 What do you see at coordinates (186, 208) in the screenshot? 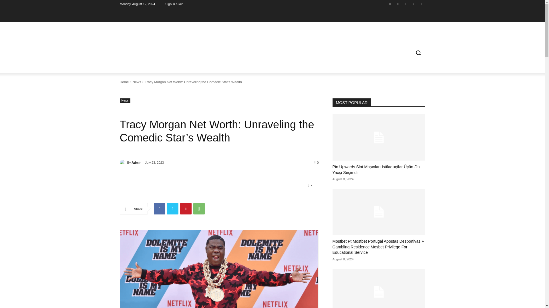
I see `Pinterest` at bounding box center [186, 208].